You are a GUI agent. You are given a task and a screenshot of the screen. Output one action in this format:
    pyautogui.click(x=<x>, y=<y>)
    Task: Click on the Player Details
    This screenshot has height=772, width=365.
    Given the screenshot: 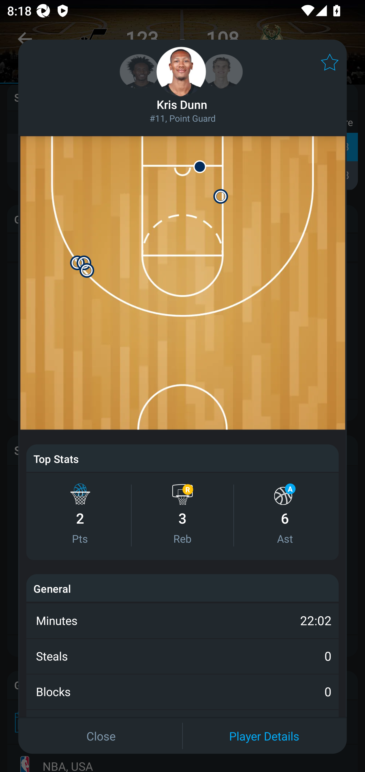 What is the action you would take?
    pyautogui.click(x=264, y=736)
    